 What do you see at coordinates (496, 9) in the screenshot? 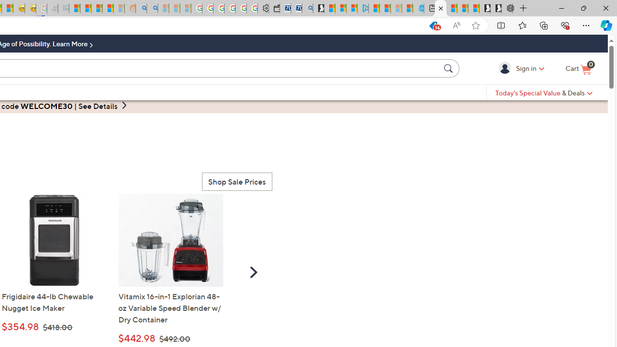
I see `Play Free Online Games | Games from Microsoft Start` at bounding box center [496, 9].